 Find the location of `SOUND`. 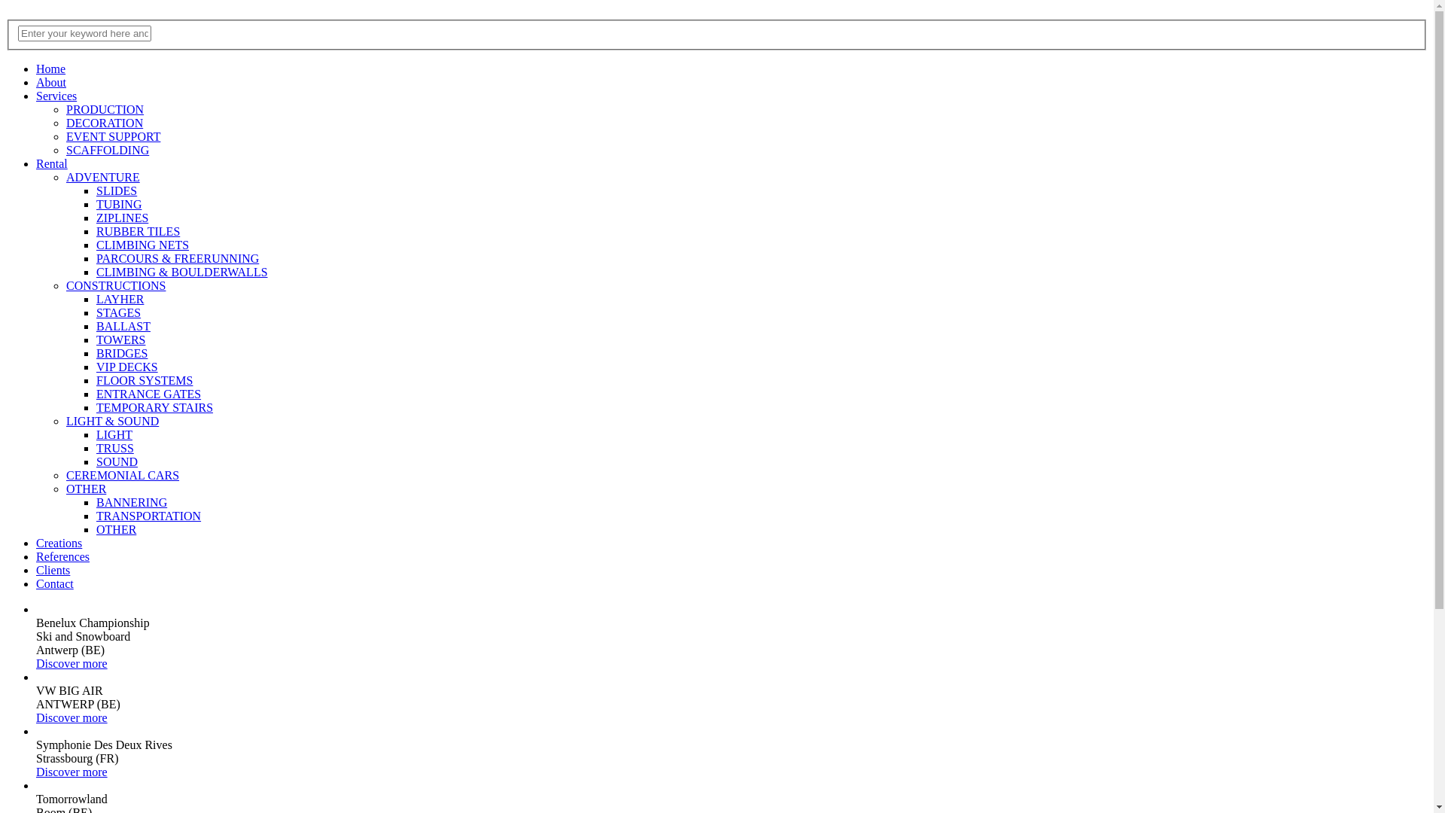

SOUND is located at coordinates (117, 462).